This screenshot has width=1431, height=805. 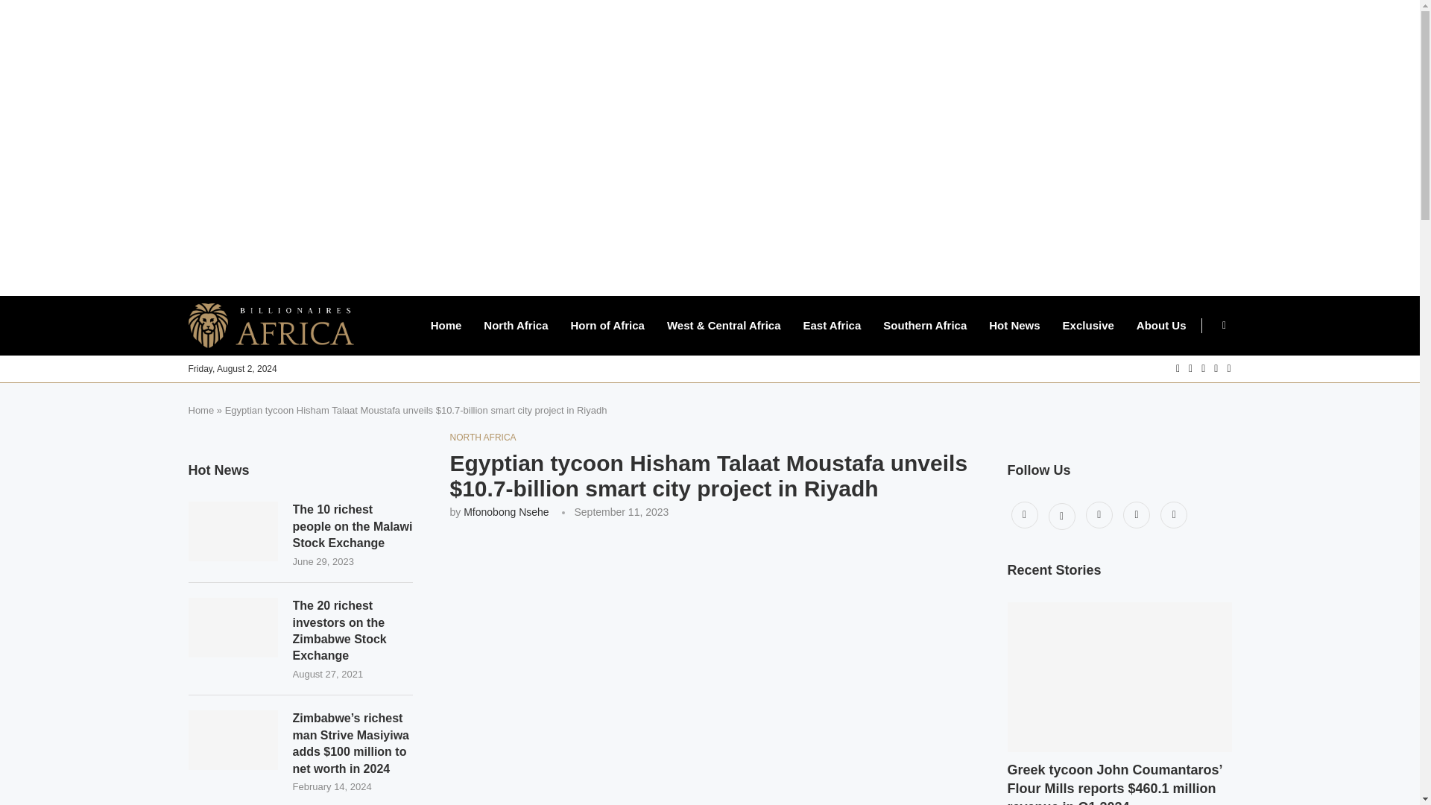 What do you see at coordinates (832, 325) in the screenshot?
I see `East Africa` at bounding box center [832, 325].